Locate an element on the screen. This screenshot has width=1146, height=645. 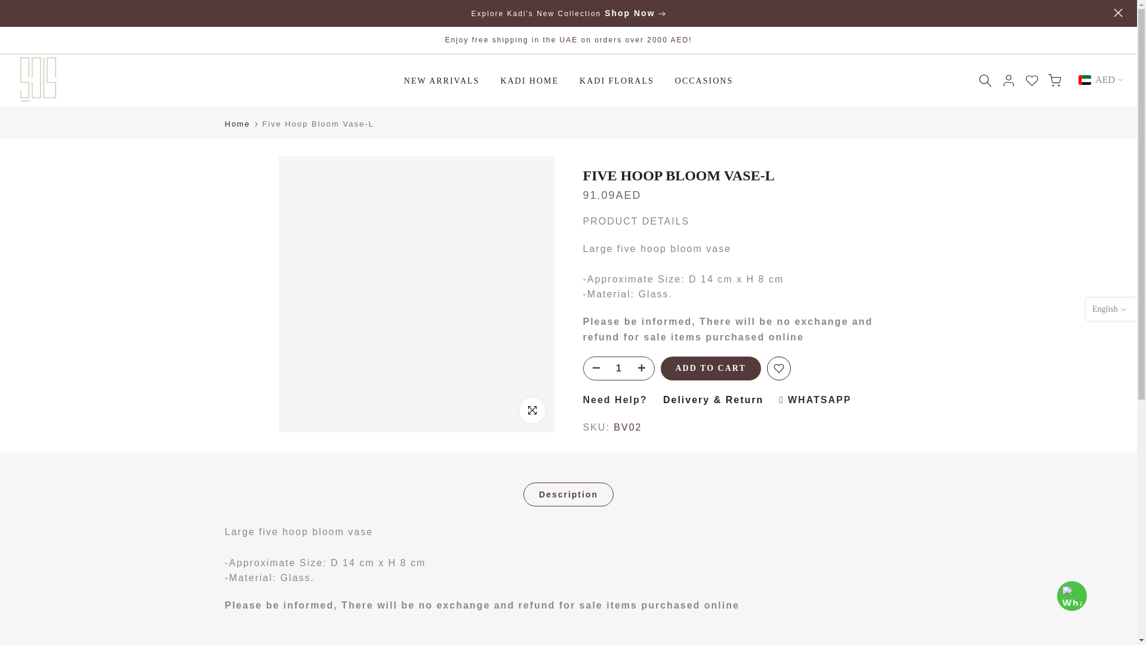
KADI FLORALS is located at coordinates (617, 81).